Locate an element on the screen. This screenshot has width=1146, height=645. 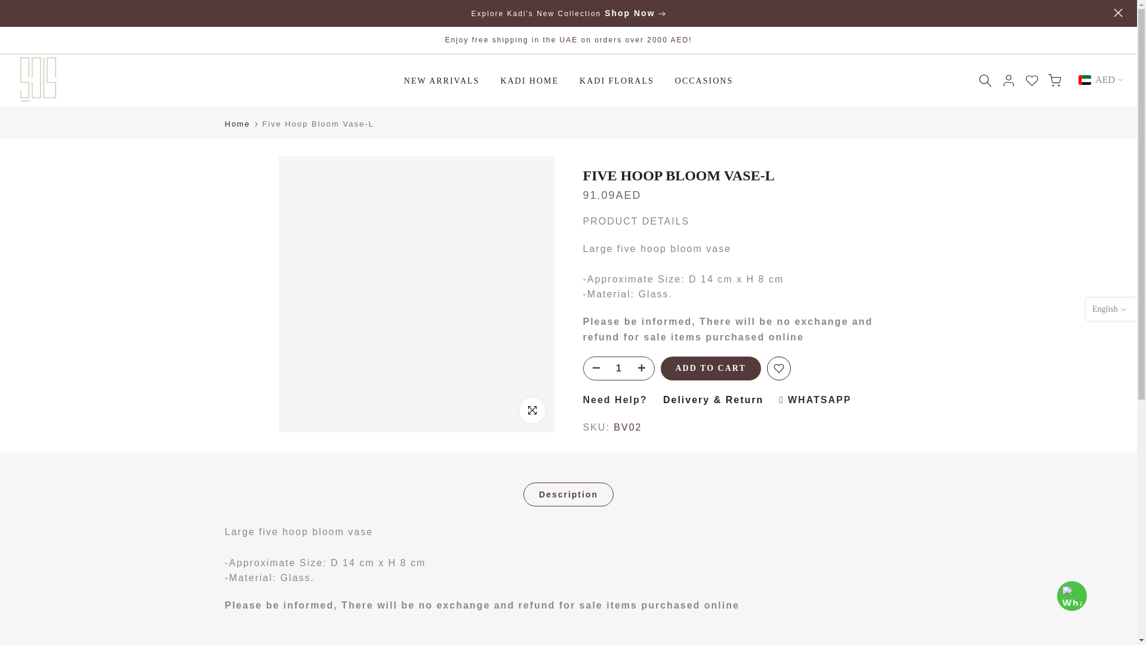
KADI FLORALS is located at coordinates (617, 81).